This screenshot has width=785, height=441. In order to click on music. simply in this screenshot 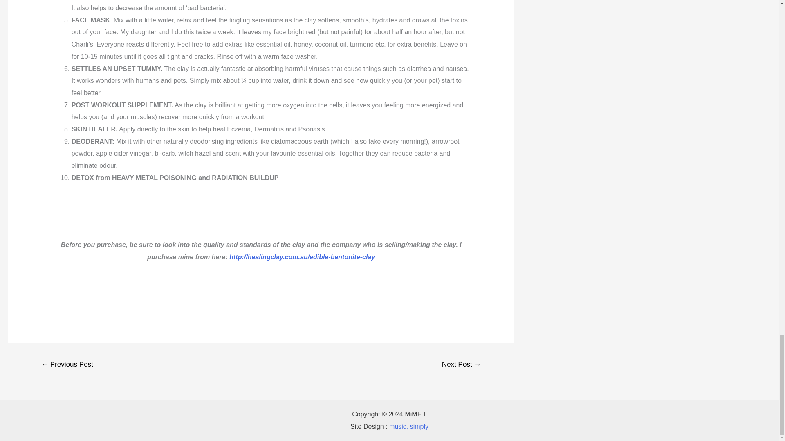, I will do `click(409, 426)`.